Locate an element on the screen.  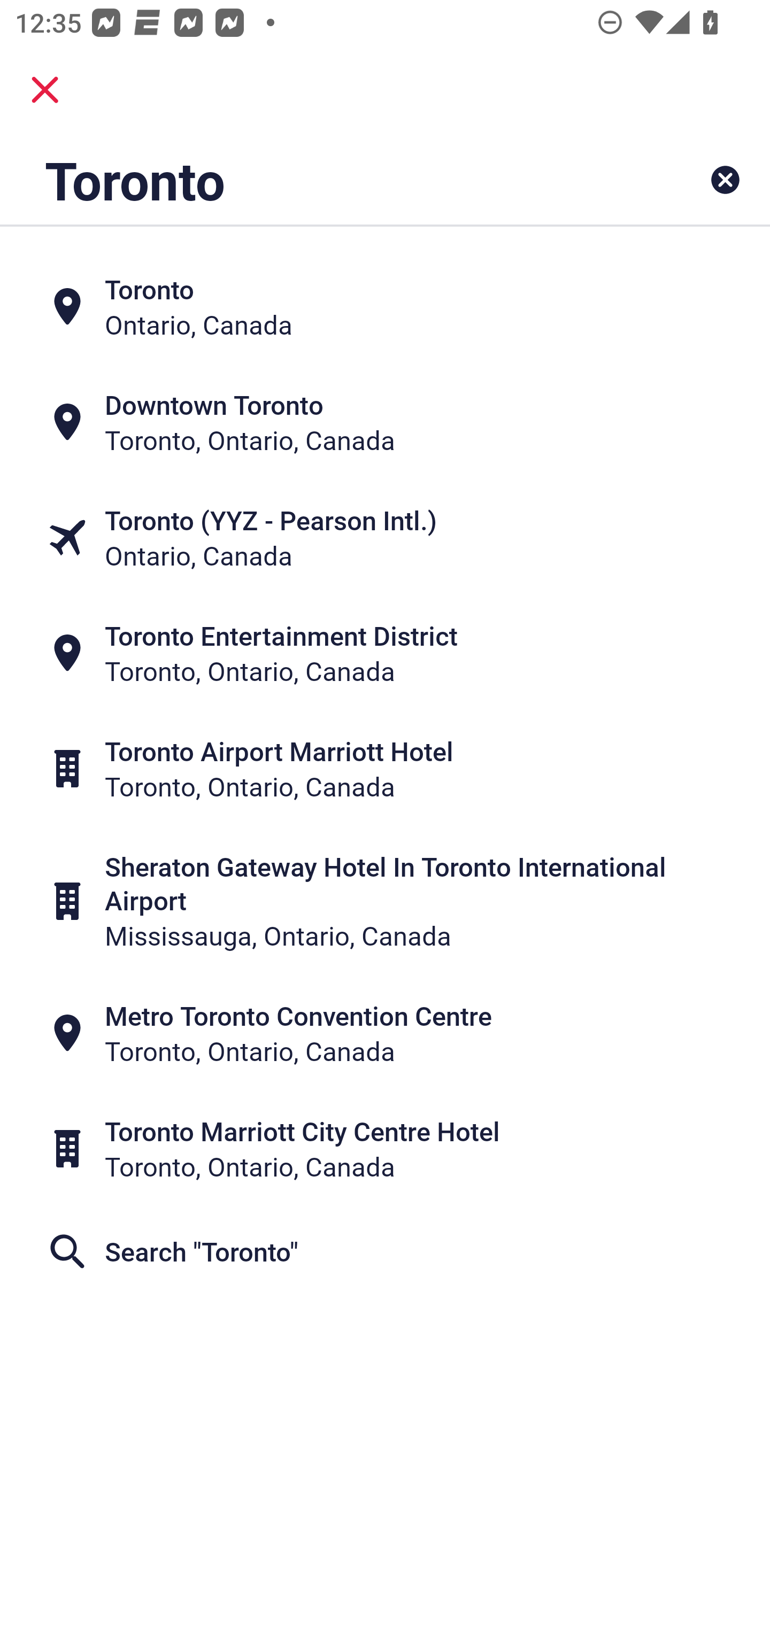
Toronto is located at coordinates (318, 180).